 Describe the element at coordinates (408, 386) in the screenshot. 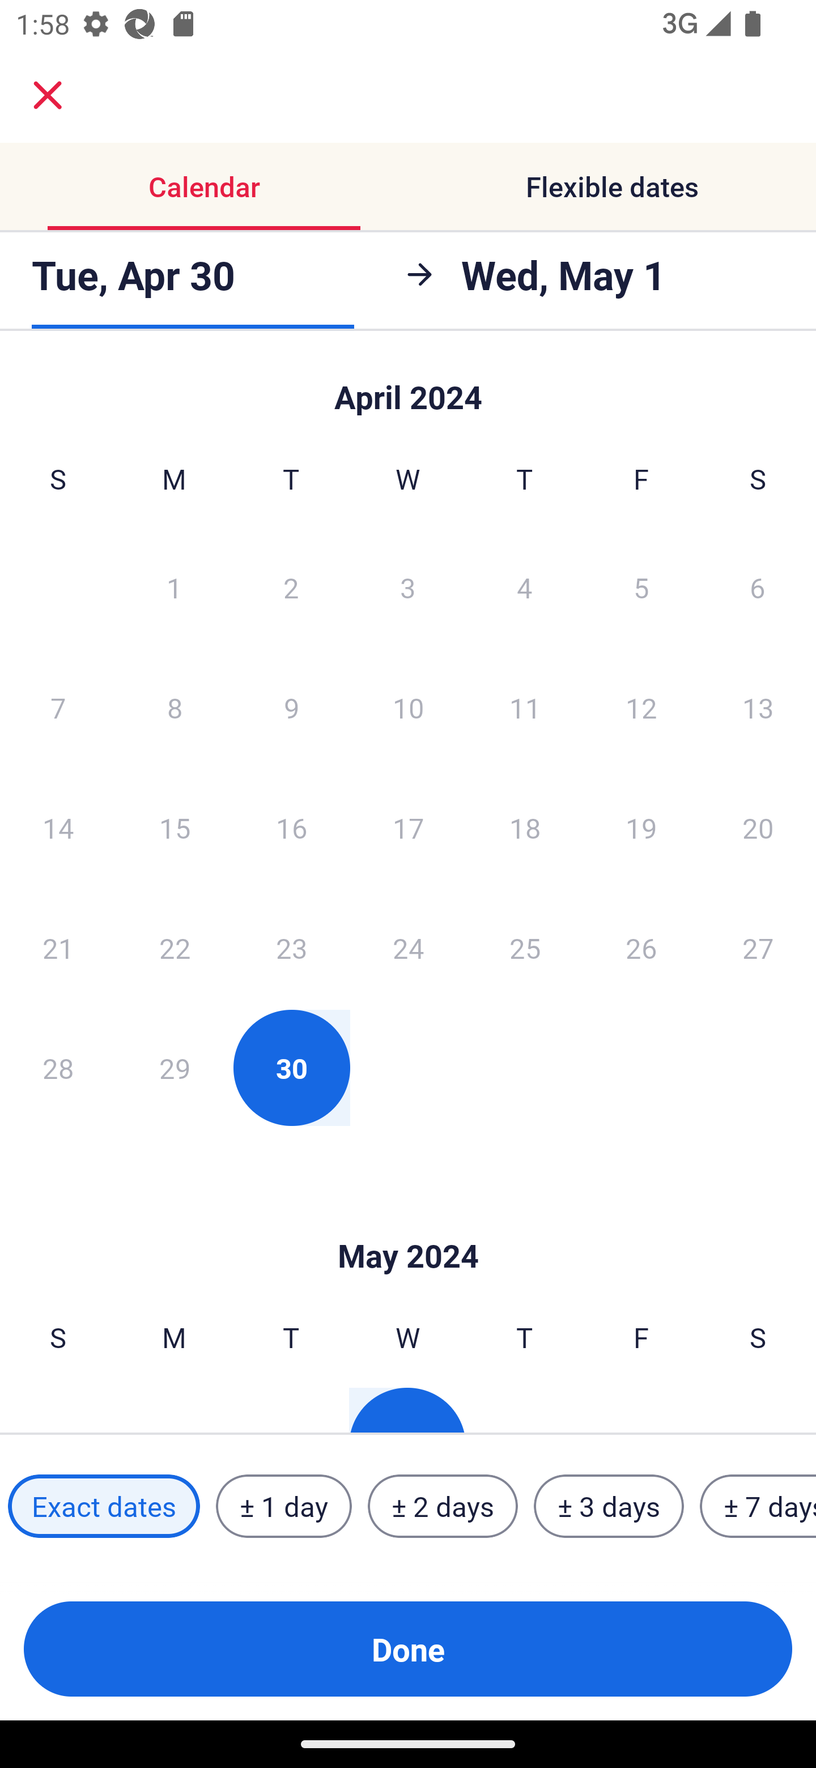

I see `Skip to Done` at that location.